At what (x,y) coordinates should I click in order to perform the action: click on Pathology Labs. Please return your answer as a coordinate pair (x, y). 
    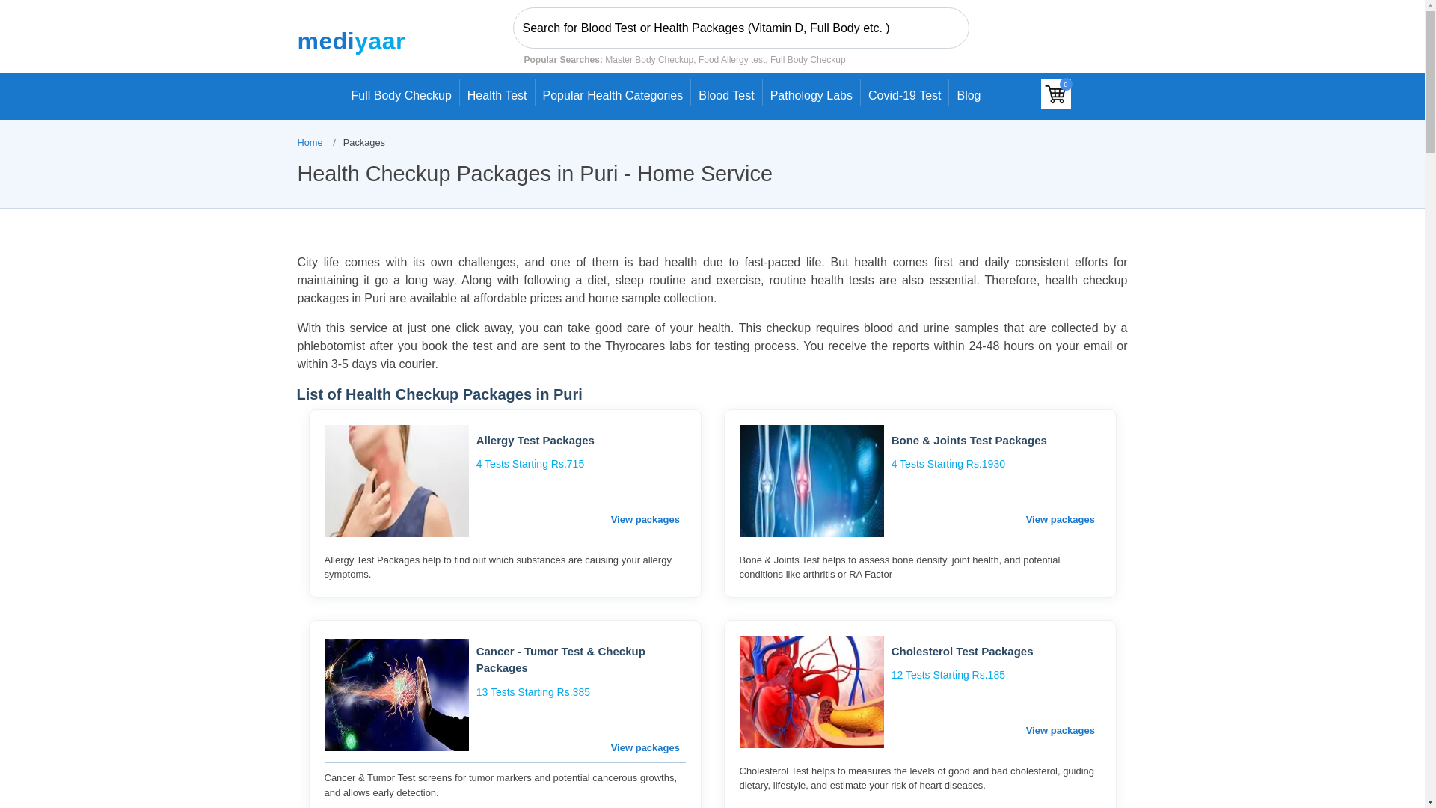
    Looking at the image, I should click on (811, 92).